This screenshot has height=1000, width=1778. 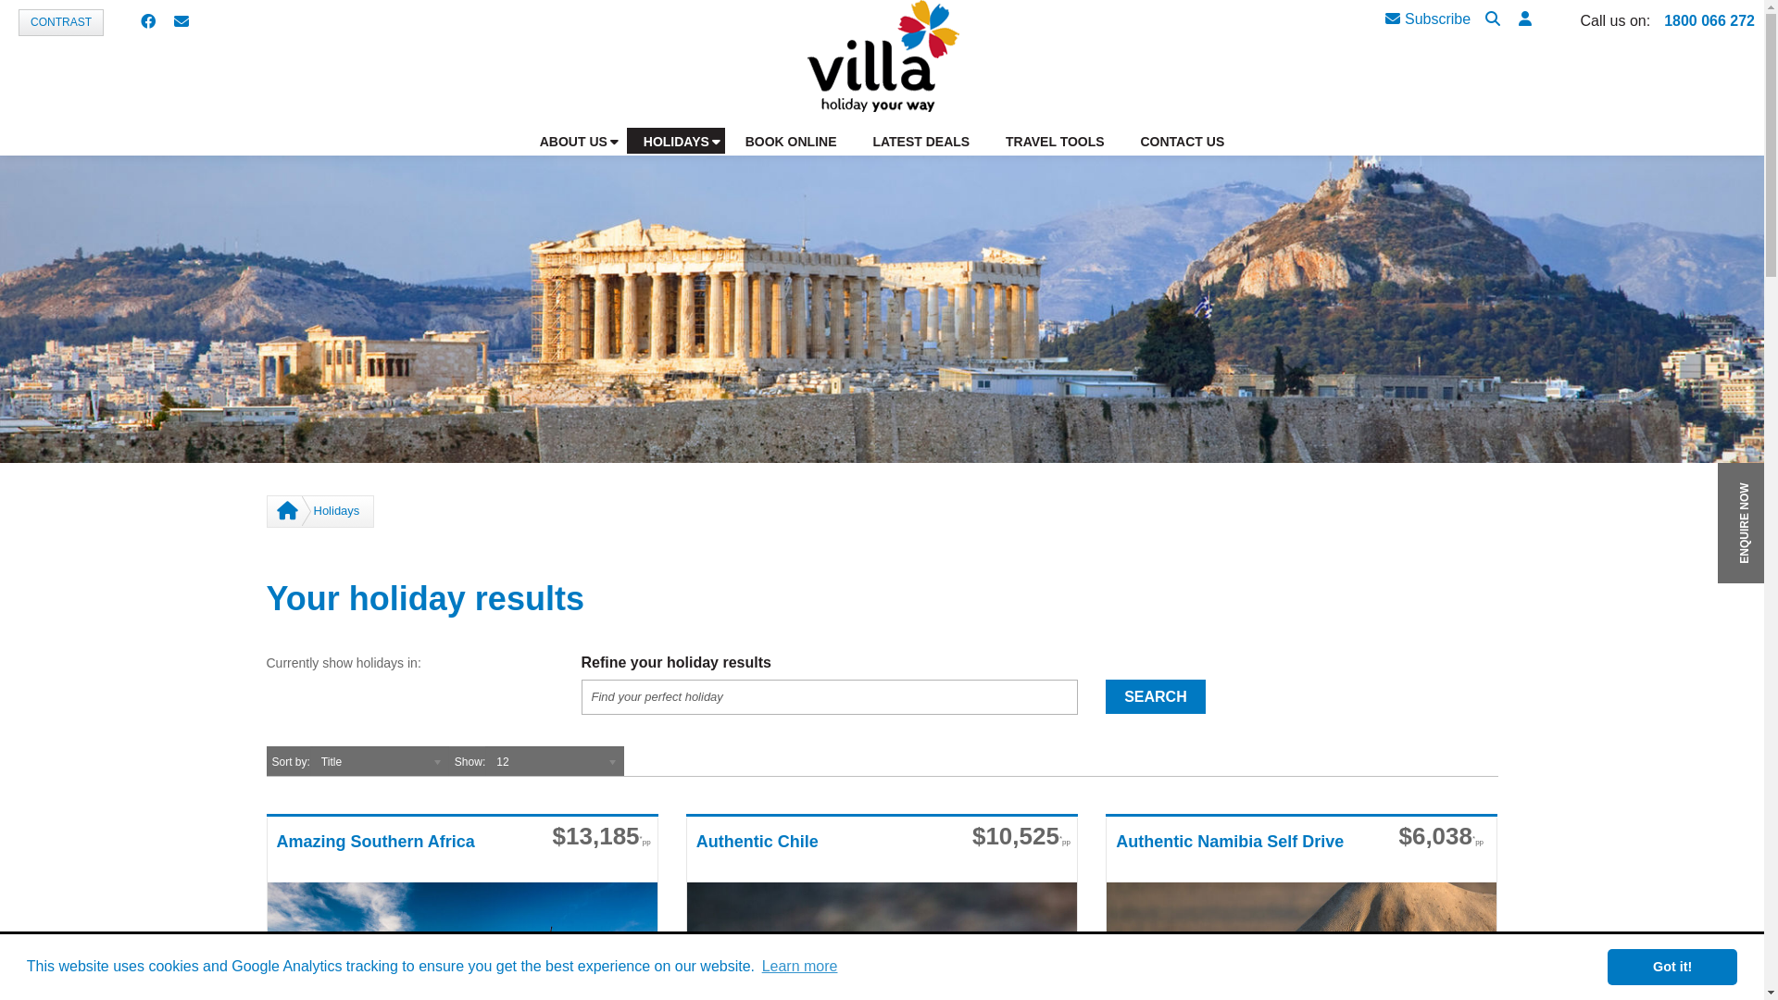 I want to click on Search, so click(x=1493, y=20).